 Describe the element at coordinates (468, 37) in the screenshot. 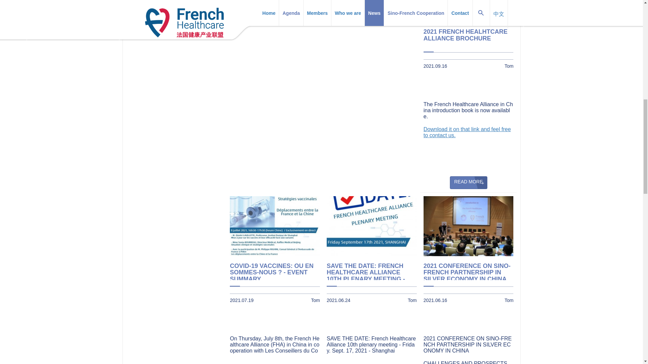

I see `2021 FRENCH HEALHTCARE ALLIANCE BROCHURE` at that location.